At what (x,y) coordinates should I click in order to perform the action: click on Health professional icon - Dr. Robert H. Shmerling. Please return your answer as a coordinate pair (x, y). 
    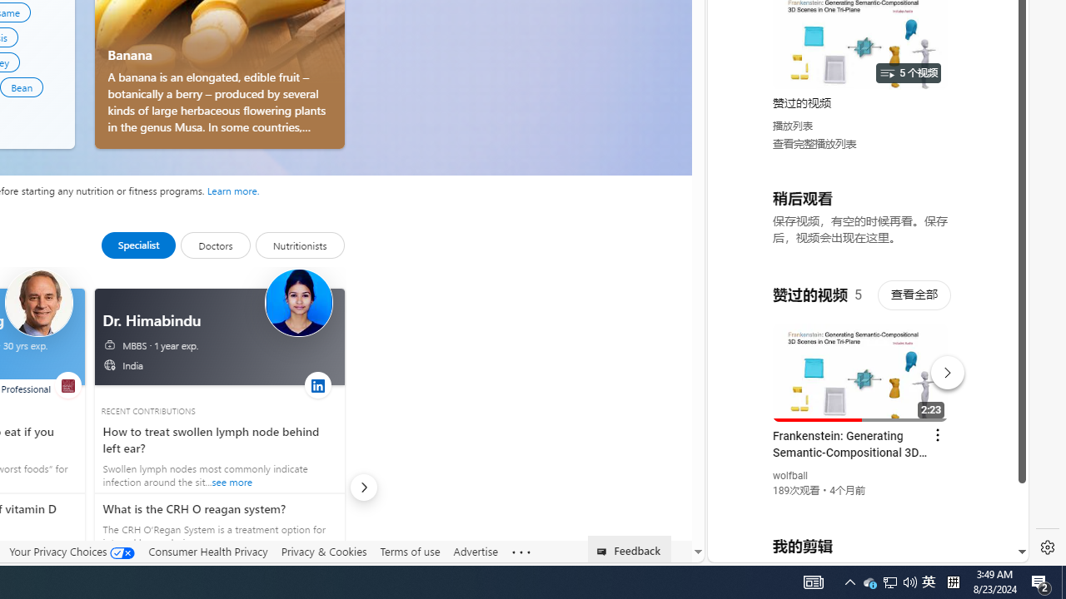
    Looking at the image, I should click on (38, 303).